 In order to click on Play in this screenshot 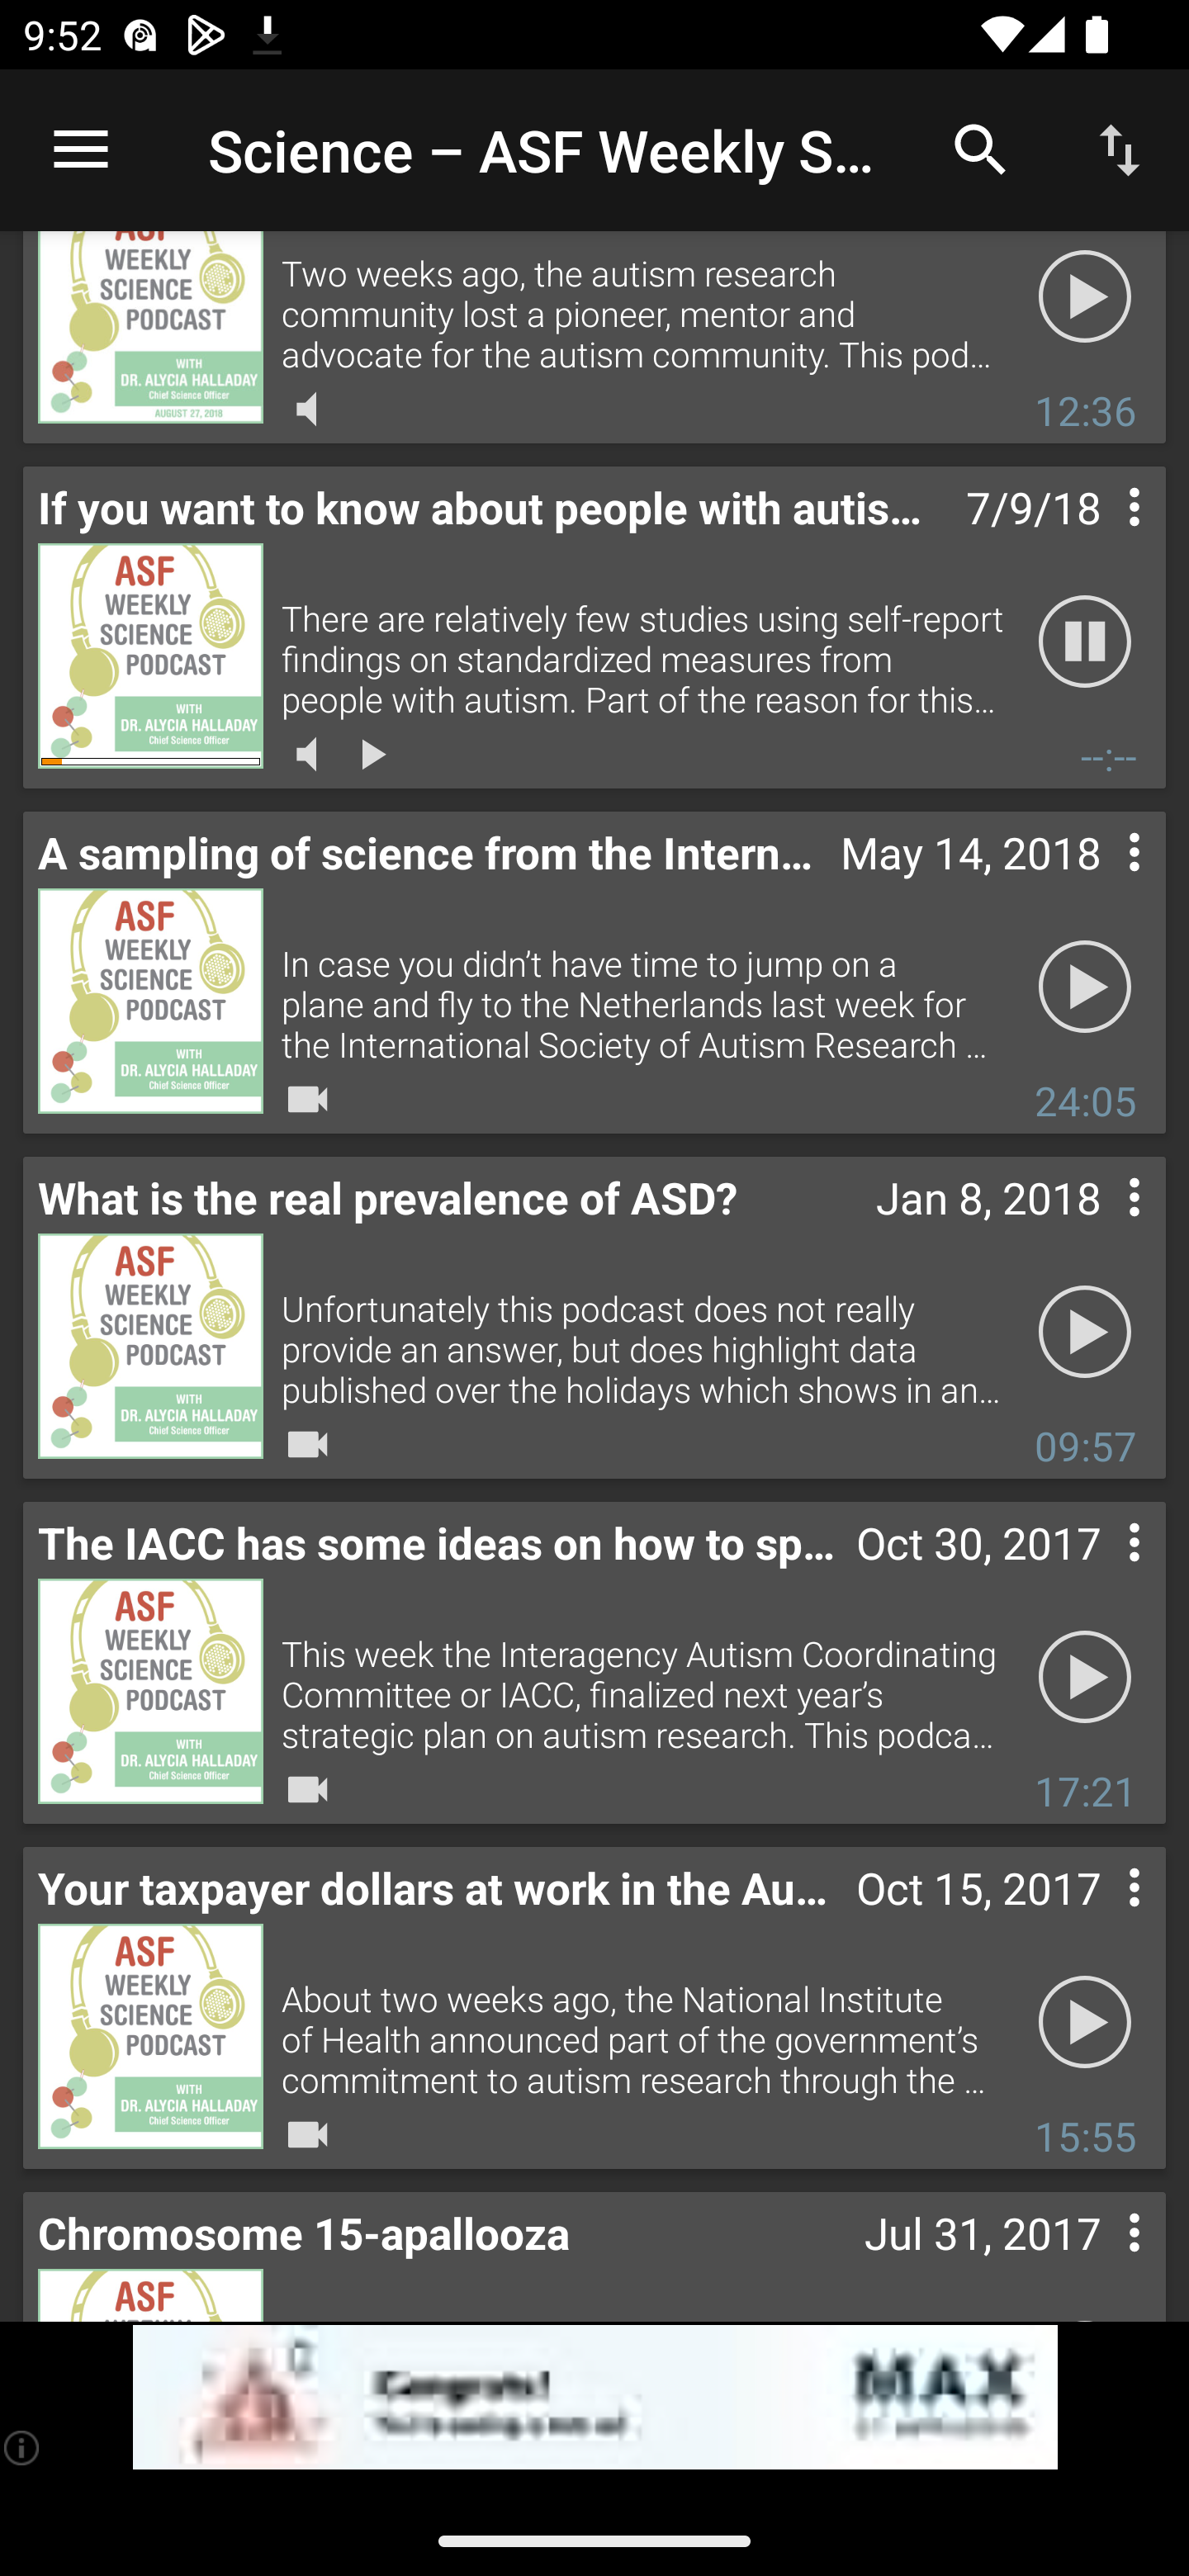, I will do `click(1085, 1676)`.